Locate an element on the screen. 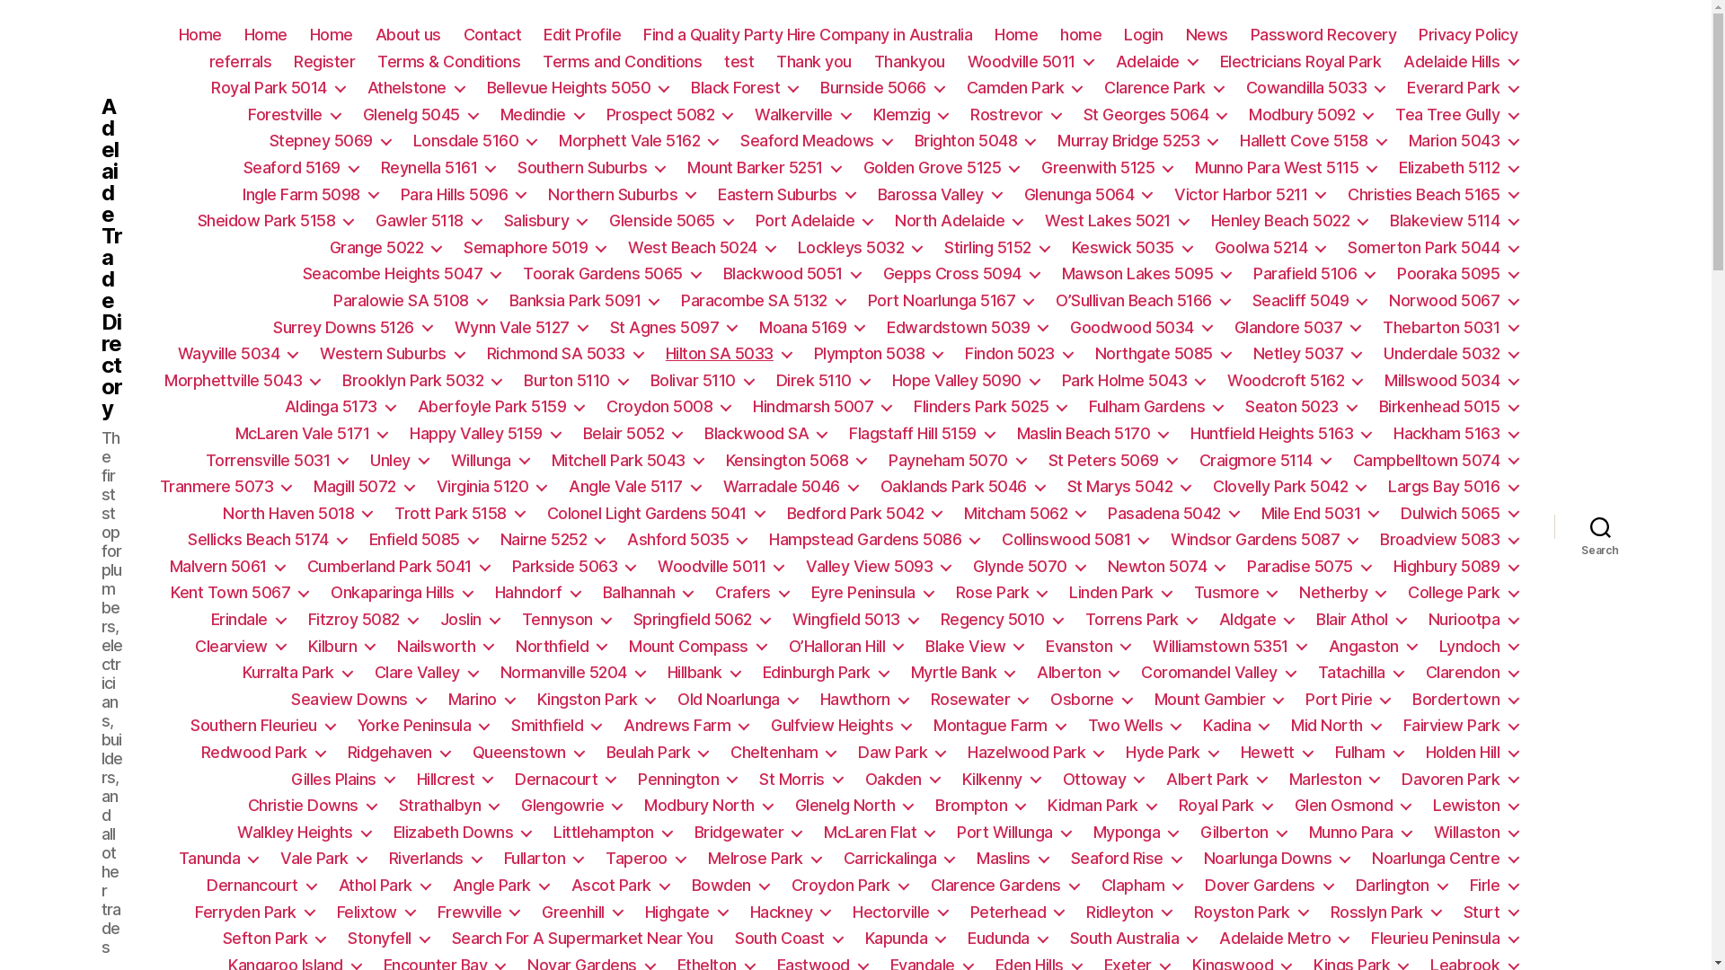  North Haven 5018 is located at coordinates (297, 514).